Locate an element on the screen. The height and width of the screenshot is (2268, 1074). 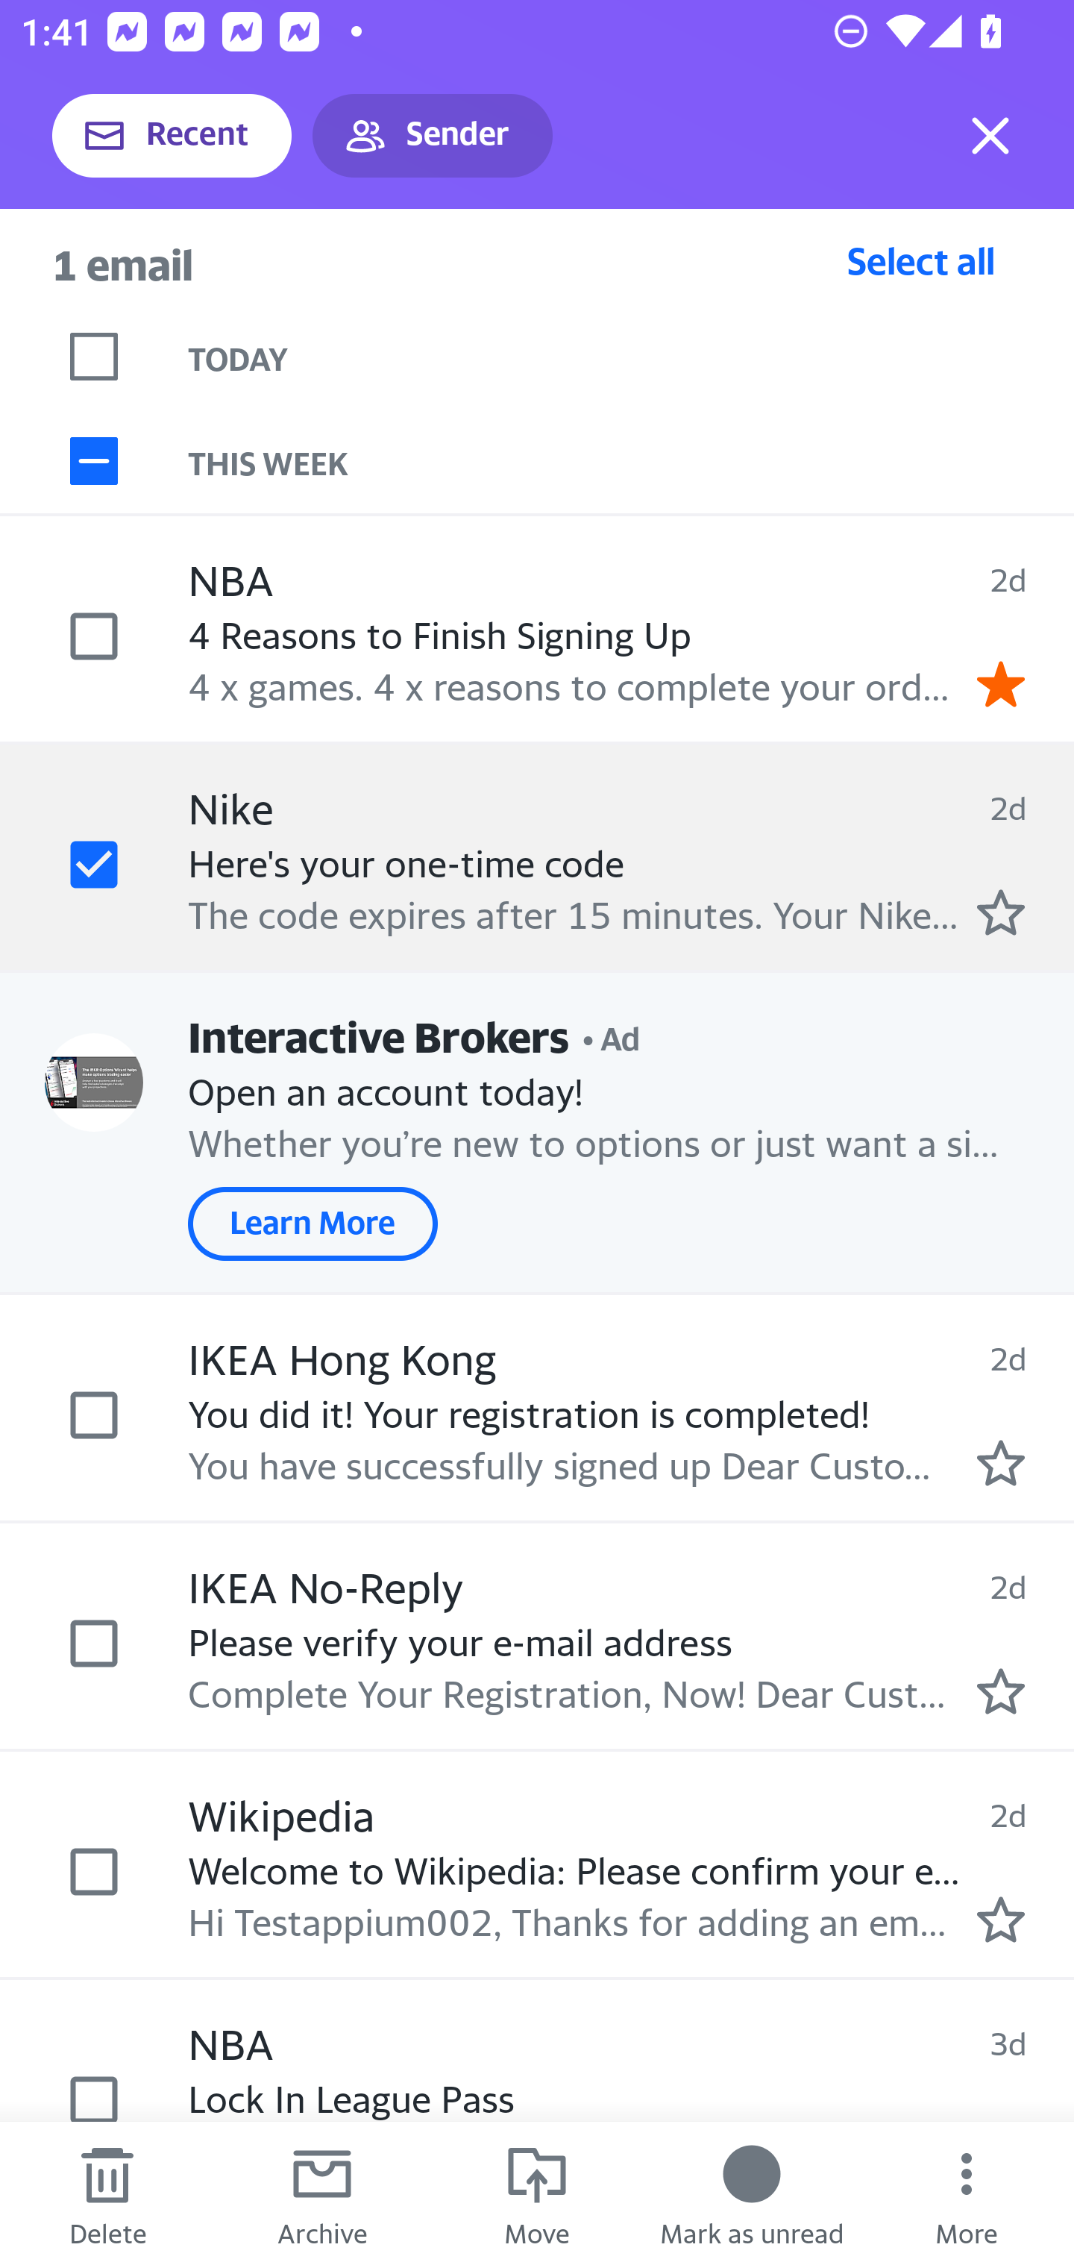
Mark as starred. is located at coordinates (1001, 912).